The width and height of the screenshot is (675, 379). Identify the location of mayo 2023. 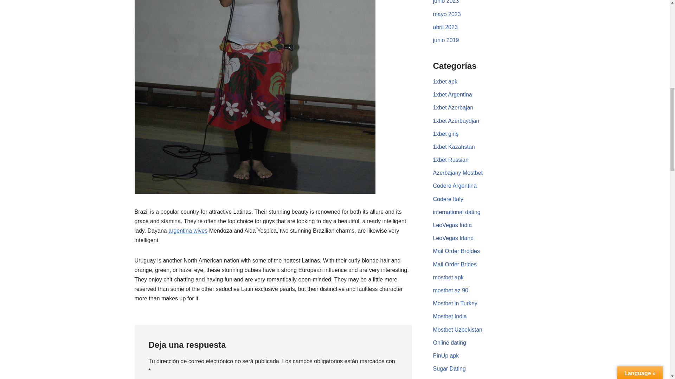
(447, 14).